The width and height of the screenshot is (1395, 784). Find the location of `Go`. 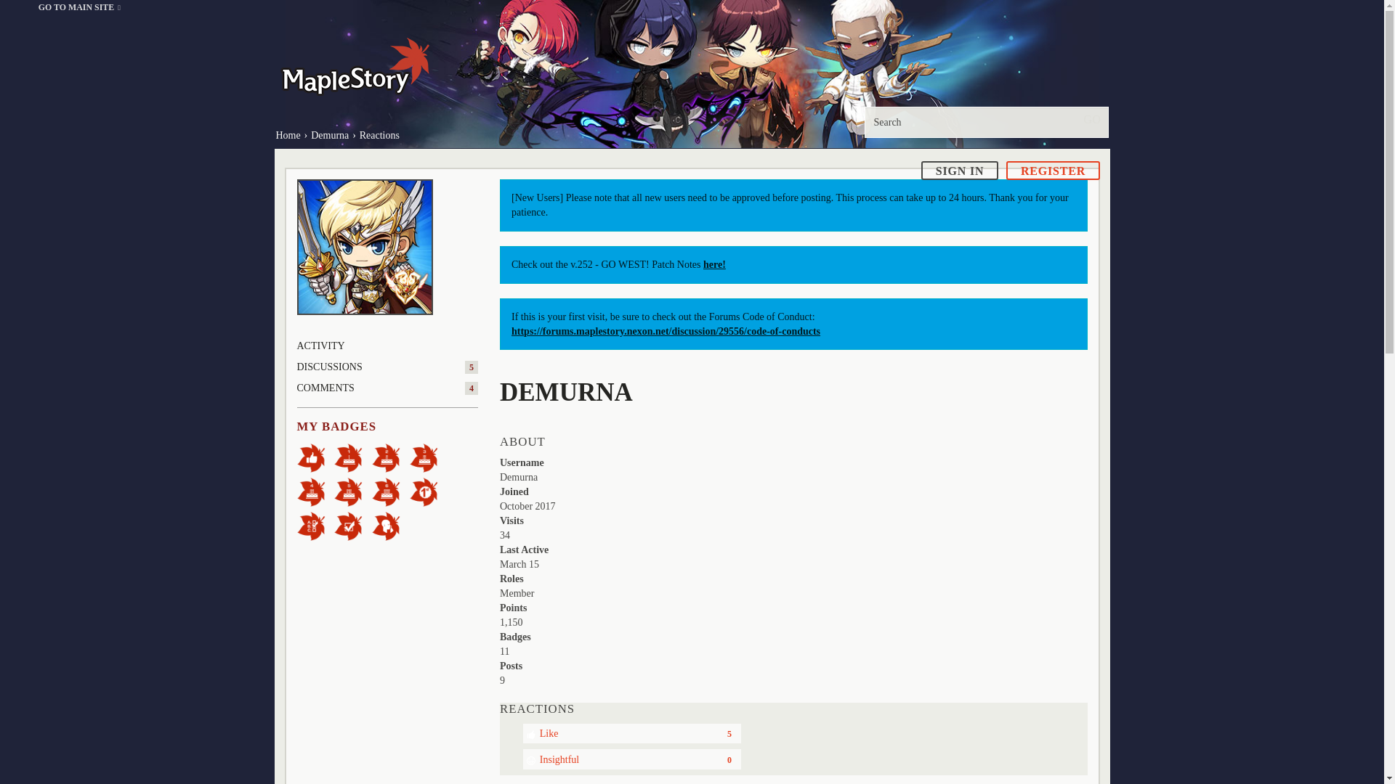

Go is located at coordinates (1091, 119).